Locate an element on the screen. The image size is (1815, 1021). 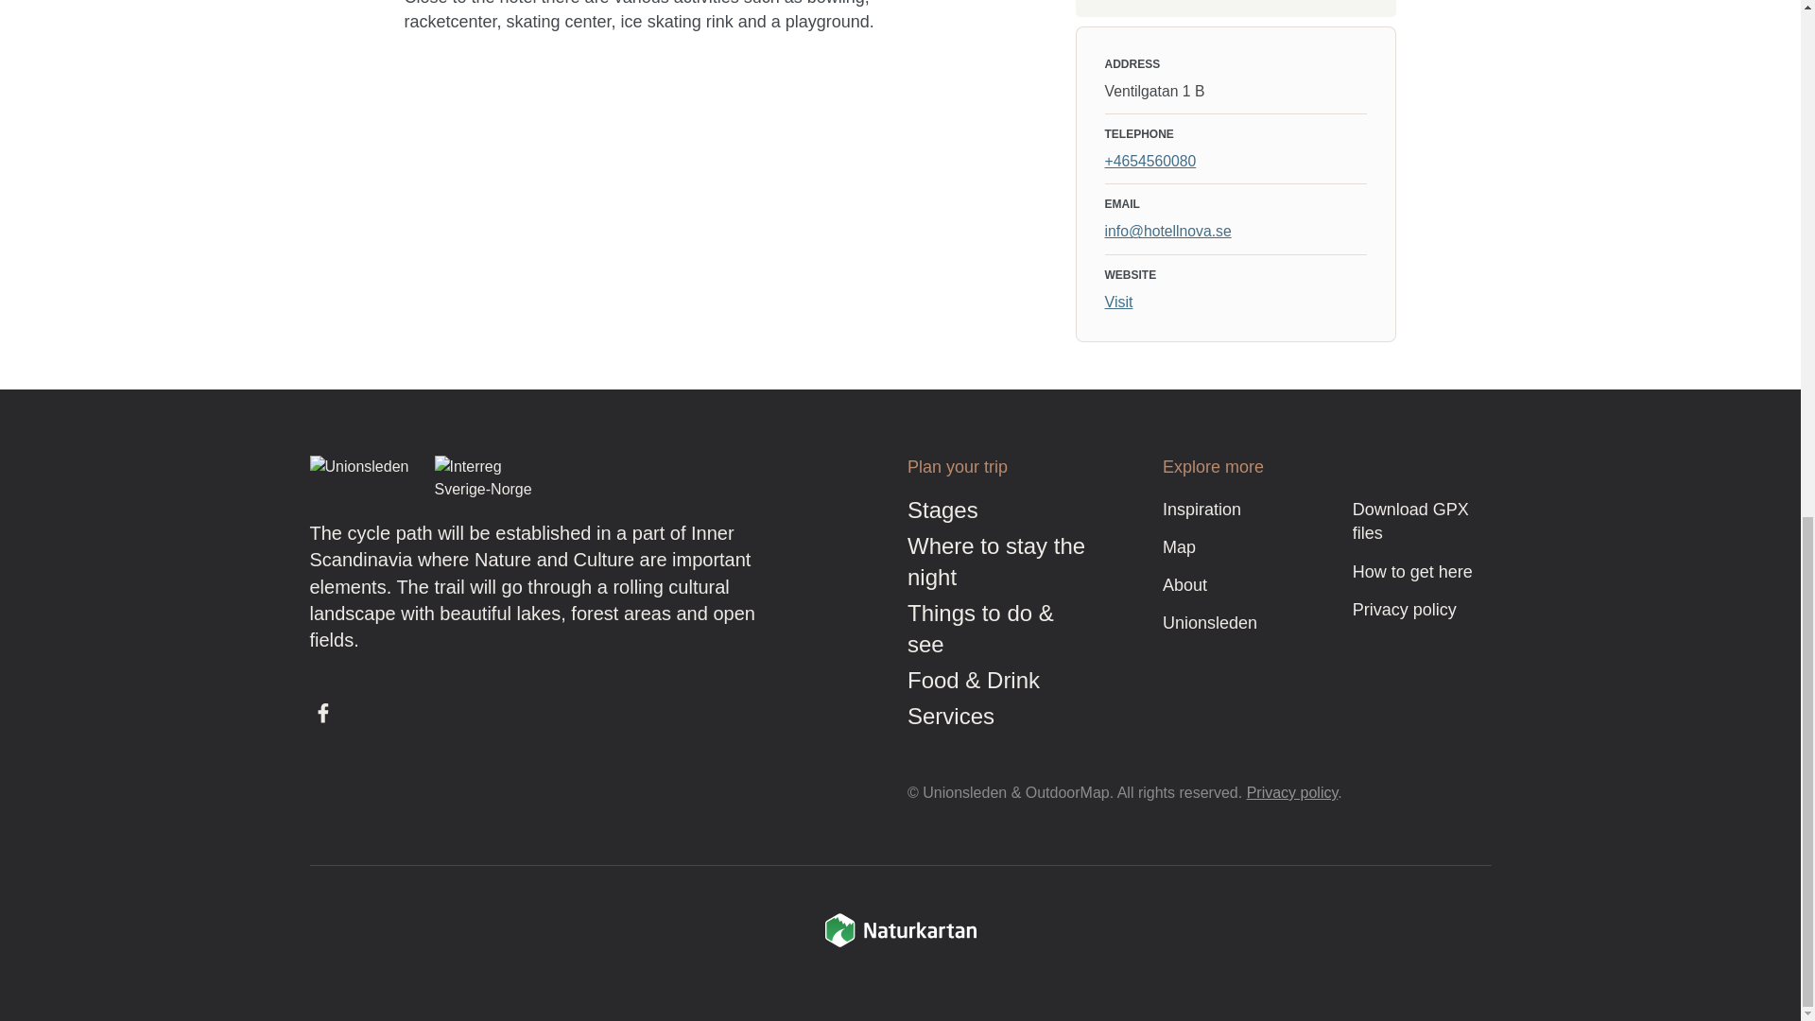
Inspiration is located at coordinates (1202, 509).